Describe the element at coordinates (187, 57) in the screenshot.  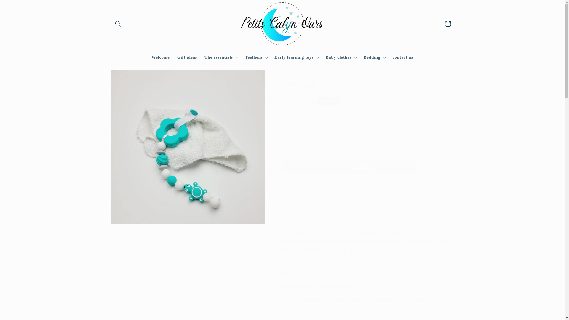
I see `Gift ideas` at that location.